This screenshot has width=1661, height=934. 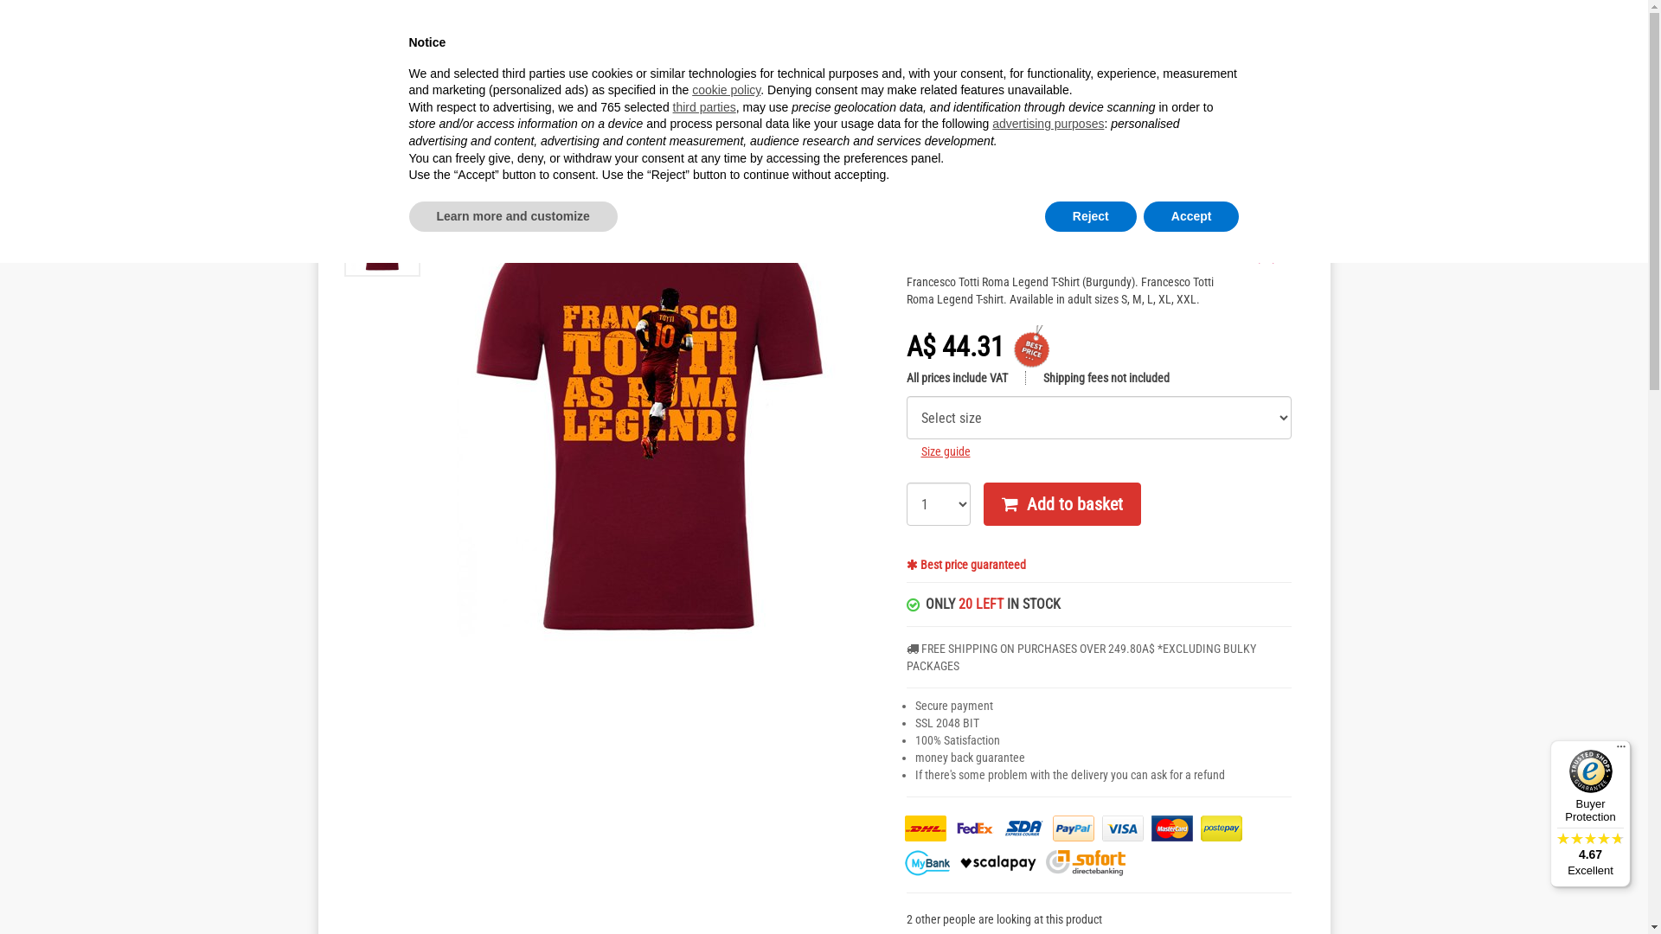 What do you see at coordinates (807, 133) in the screenshot?
I see `VIDEOGAMES` at bounding box center [807, 133].